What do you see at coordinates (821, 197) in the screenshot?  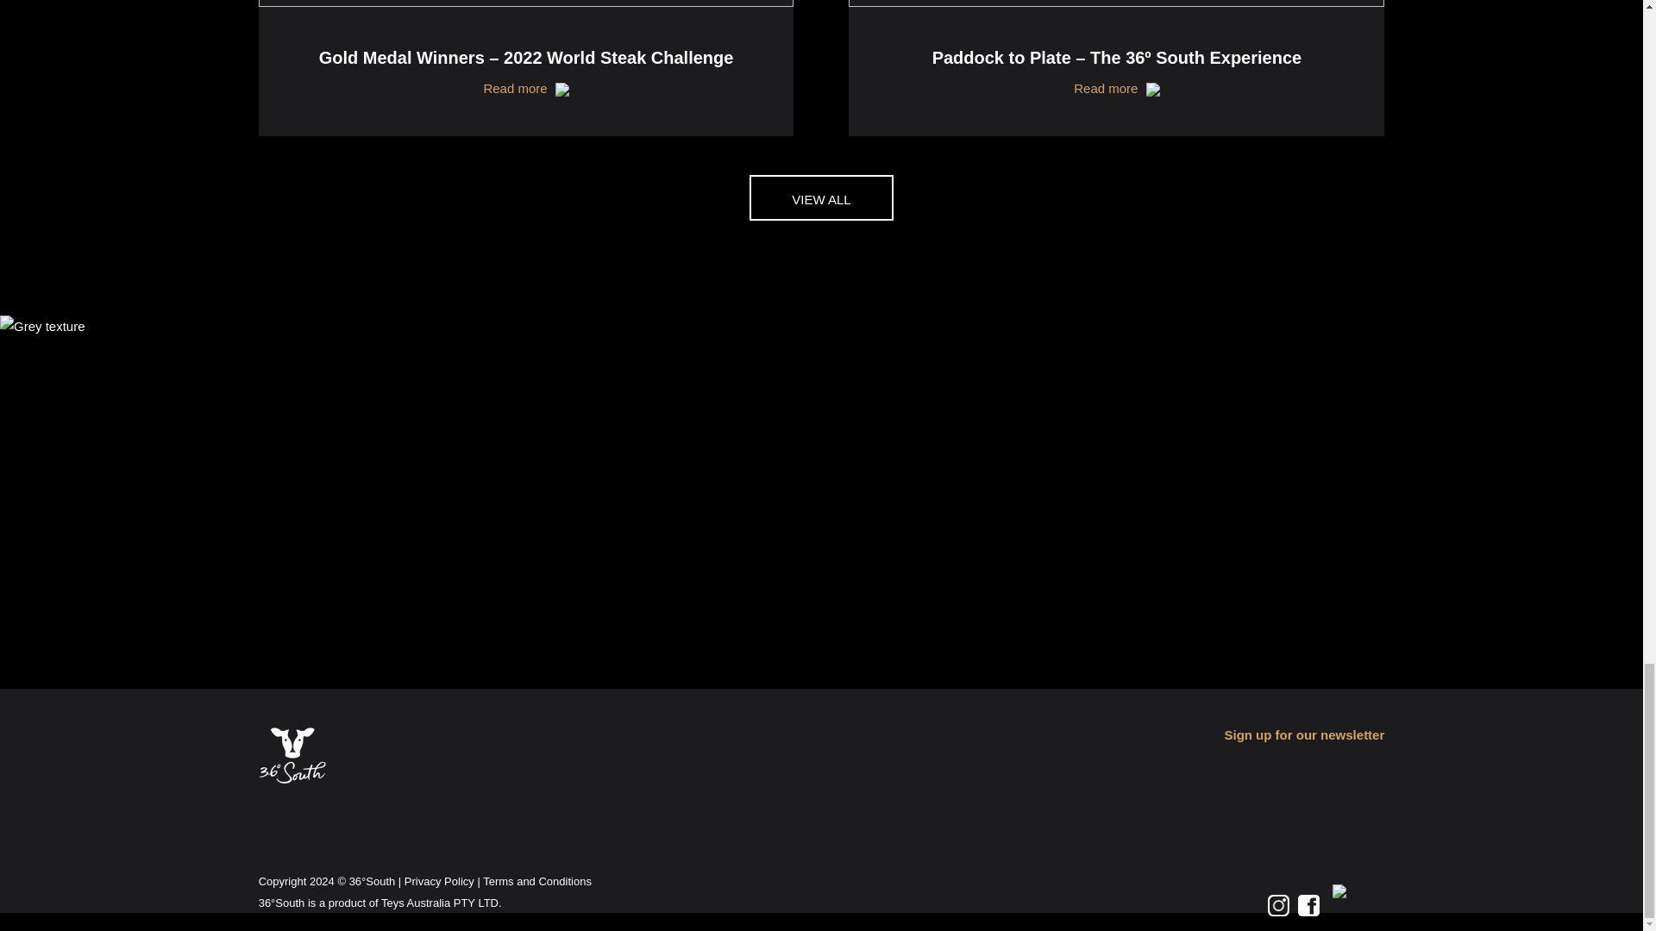 I see `VIEW ALL` at bounding box center [821, 197].